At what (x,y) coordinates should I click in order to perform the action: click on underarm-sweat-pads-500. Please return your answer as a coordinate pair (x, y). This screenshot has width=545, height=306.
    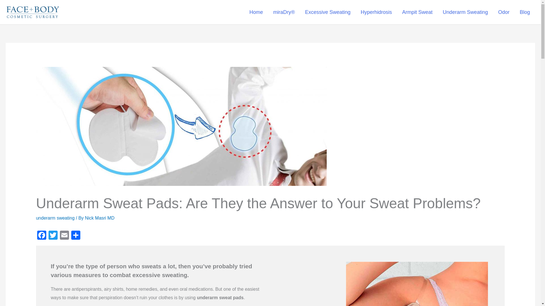
    Looking at the image, I should click on (417, 284).